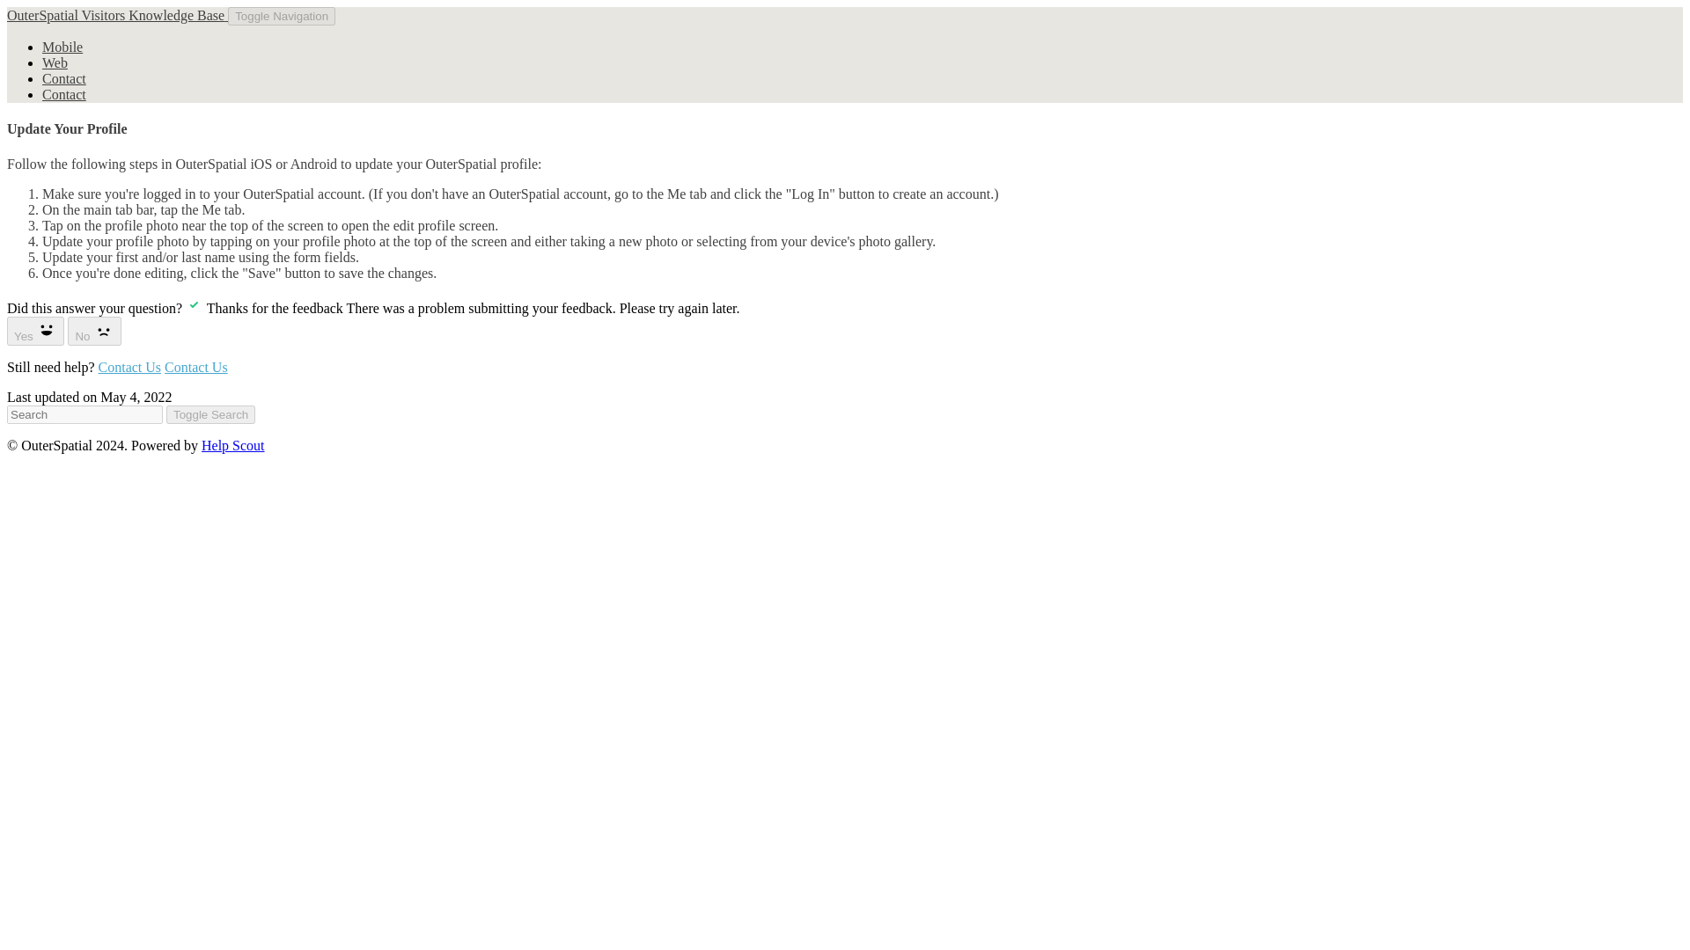 The height and width of the screenshot is (950, 1690). What do you see at coordinates (63, 79) in the screenshot?
I see `Contact` at bounding box center [63, 79].